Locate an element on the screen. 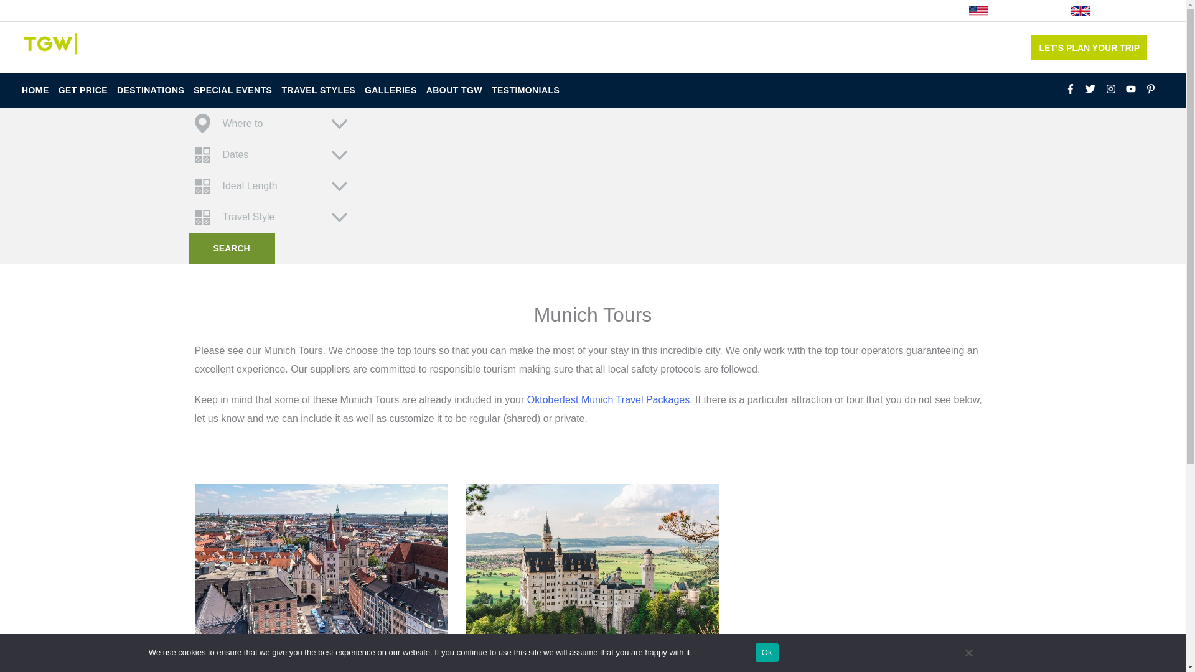 This screenshot has width=1195, height=672. Search is located at coordinates (231, 248).